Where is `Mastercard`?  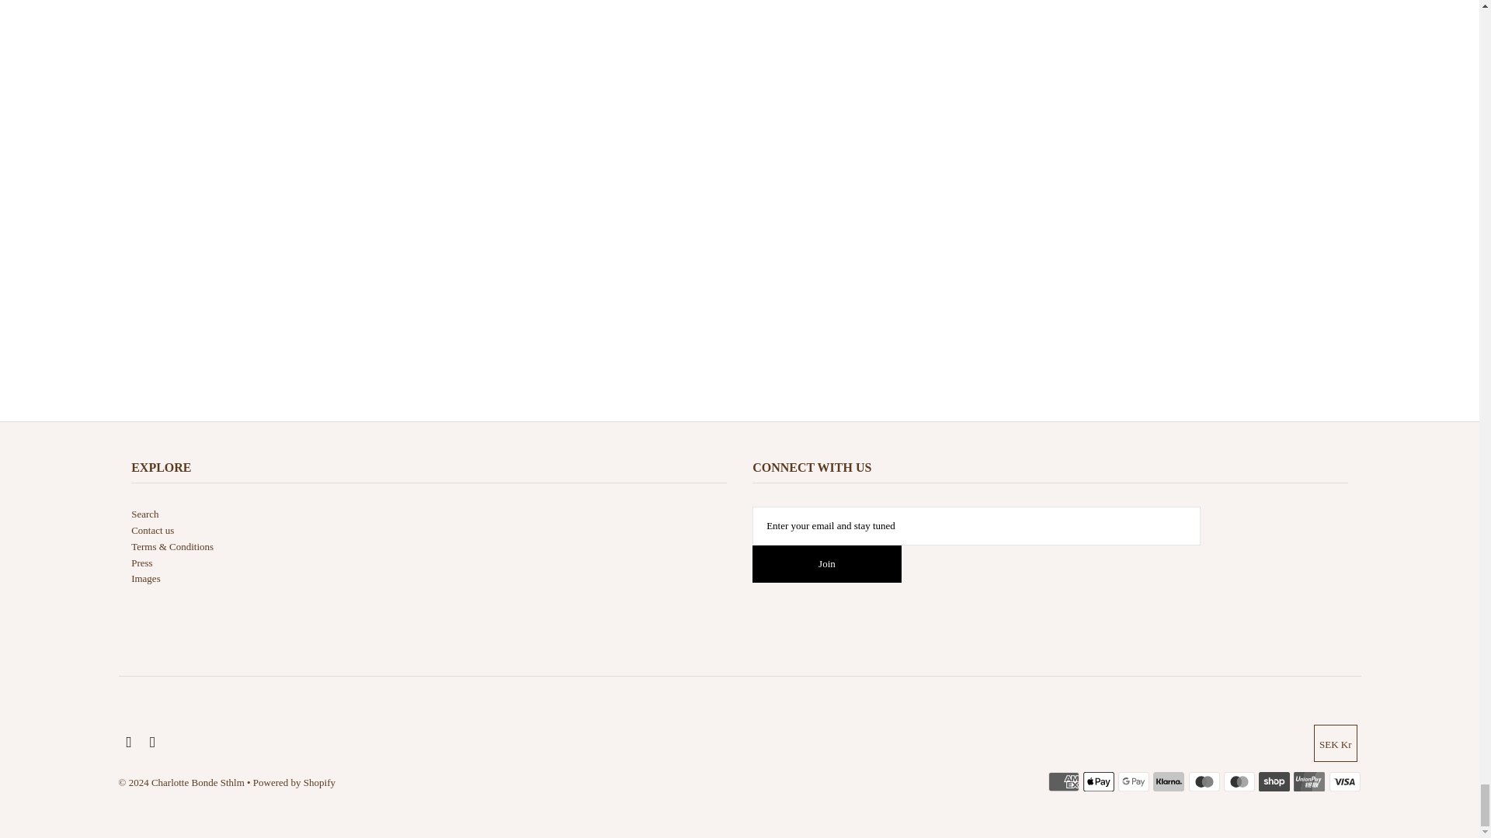 Mastercard is located at coordinates (1239, 781).